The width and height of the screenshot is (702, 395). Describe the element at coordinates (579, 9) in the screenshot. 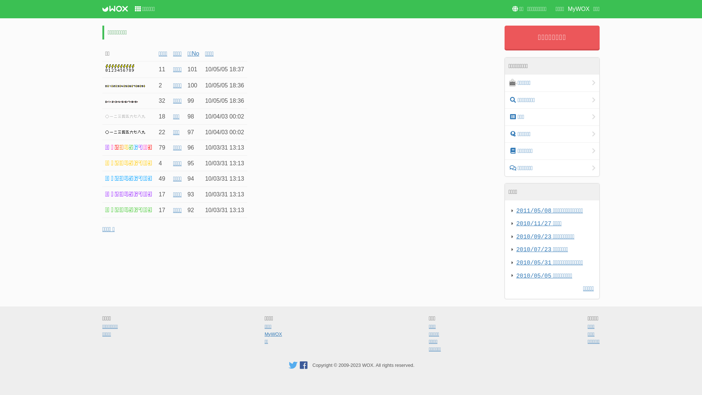

I see `MyWOX` at that location.